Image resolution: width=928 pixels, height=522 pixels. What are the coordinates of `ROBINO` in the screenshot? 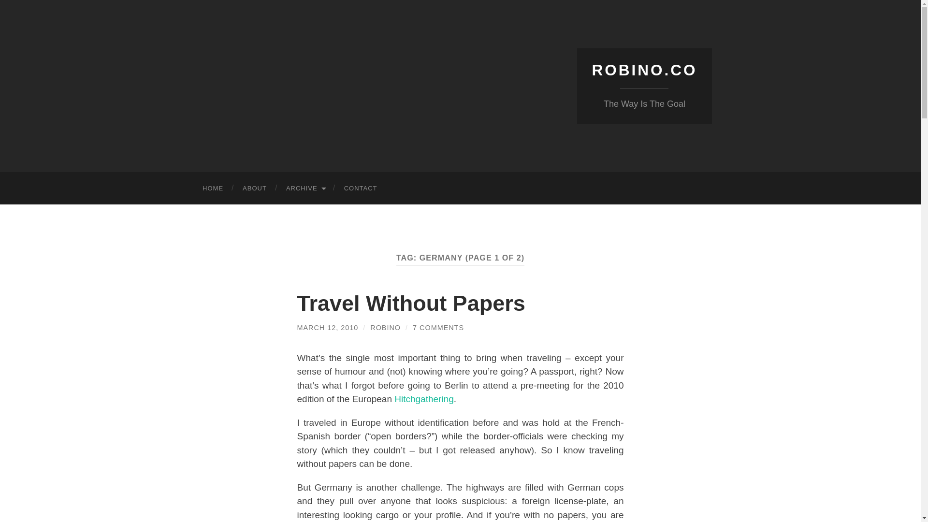 It's located at (386, 327).